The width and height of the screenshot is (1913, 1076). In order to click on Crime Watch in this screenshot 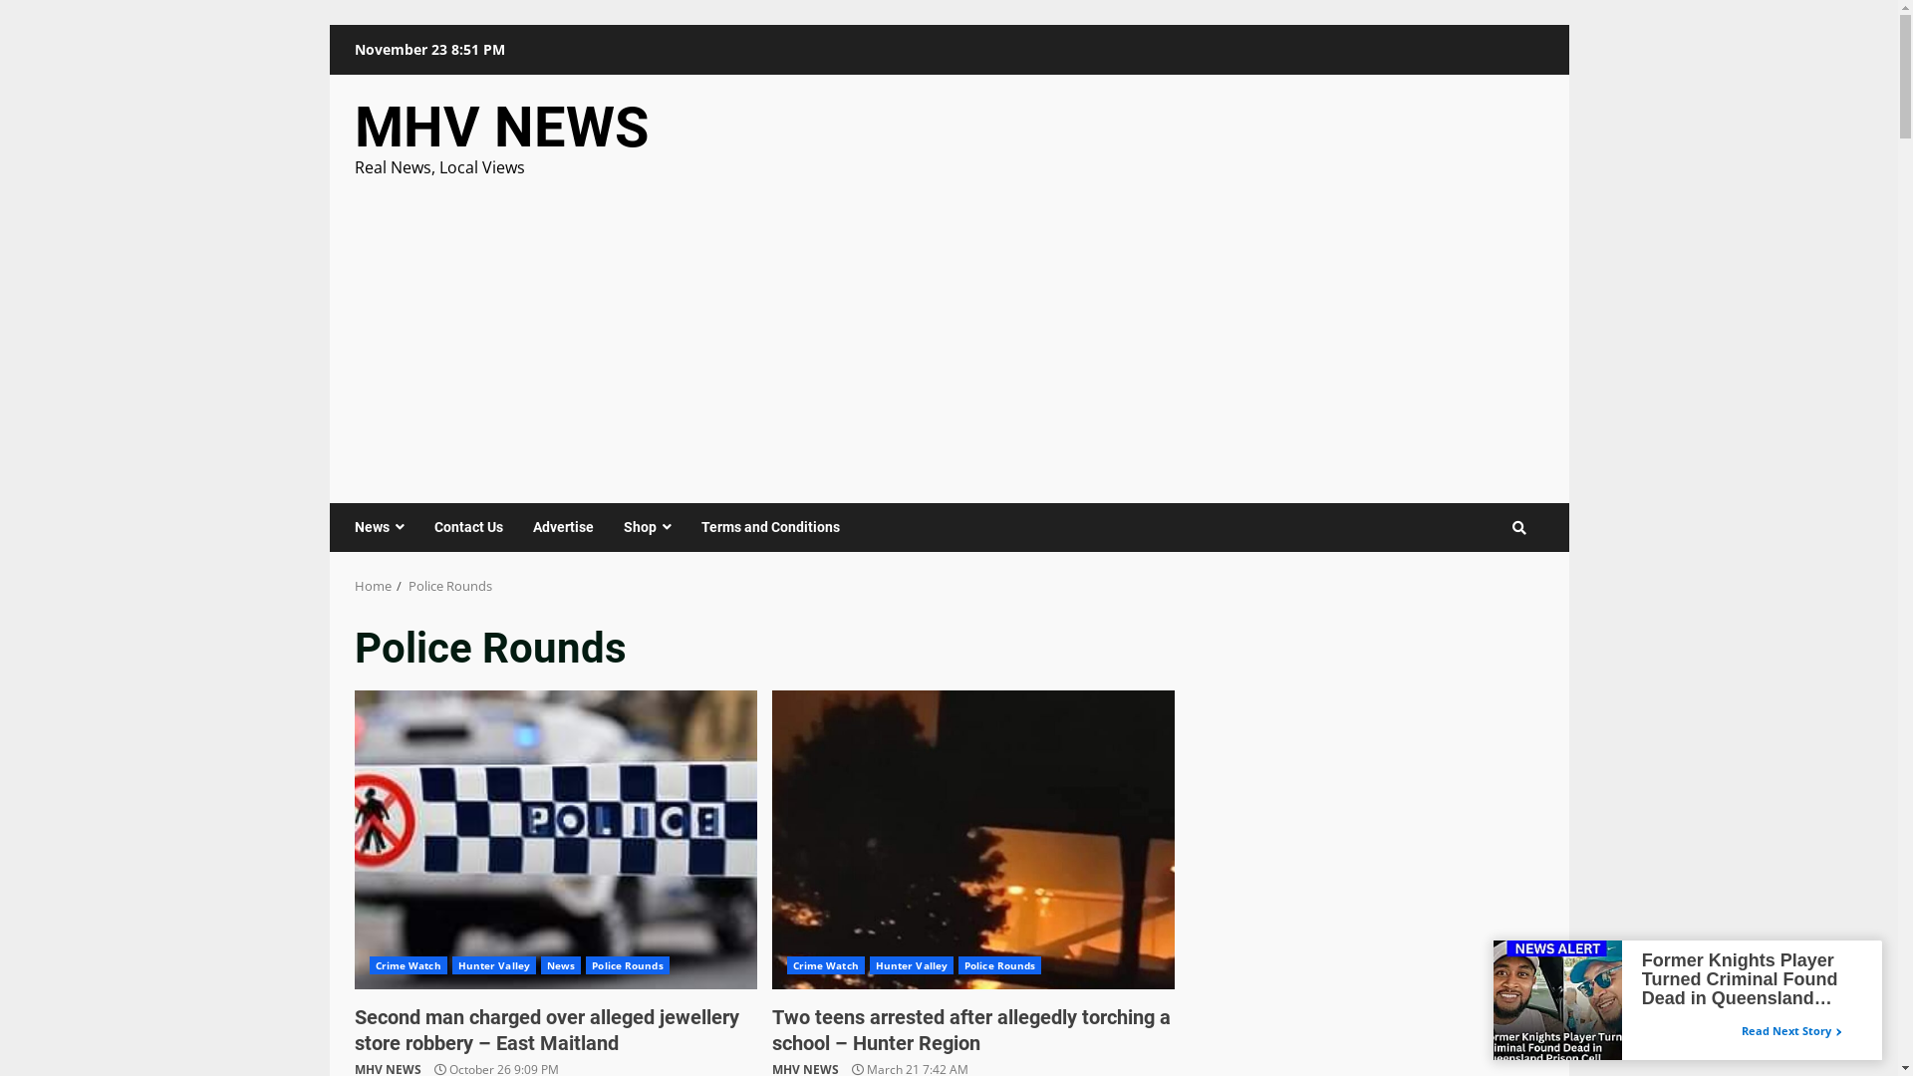, I will do `click(408, 965)`.